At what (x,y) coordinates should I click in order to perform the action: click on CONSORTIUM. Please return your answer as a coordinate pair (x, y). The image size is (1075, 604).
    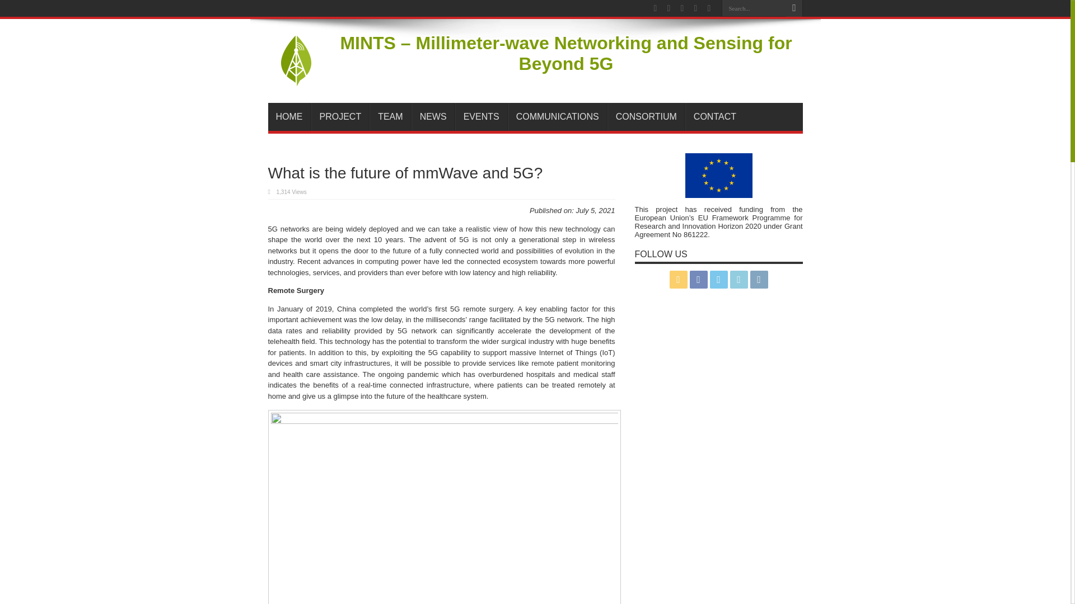
    Looking at the image, I should click on (646, 116).